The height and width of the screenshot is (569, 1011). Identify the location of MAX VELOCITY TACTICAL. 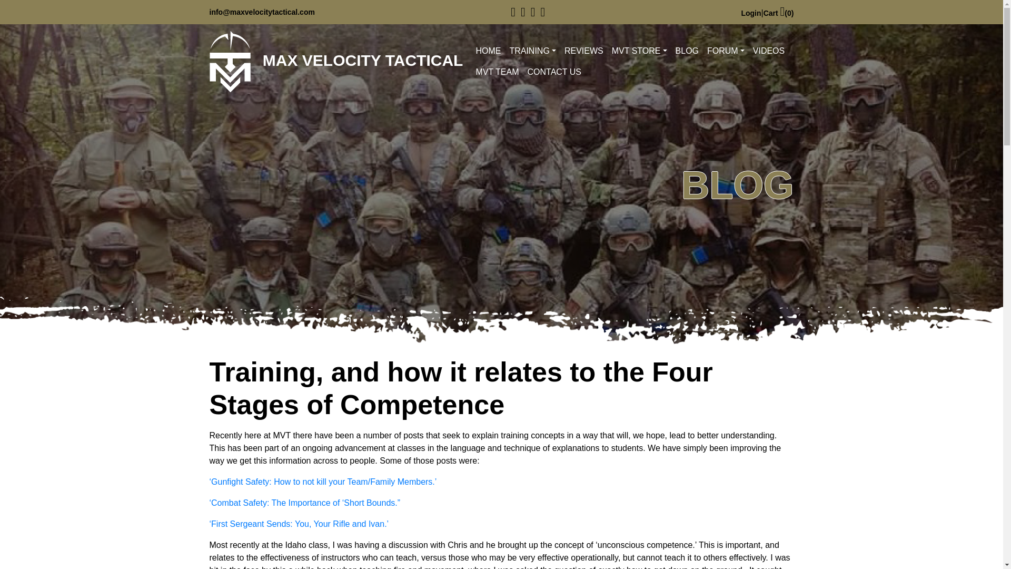
(336, 62).